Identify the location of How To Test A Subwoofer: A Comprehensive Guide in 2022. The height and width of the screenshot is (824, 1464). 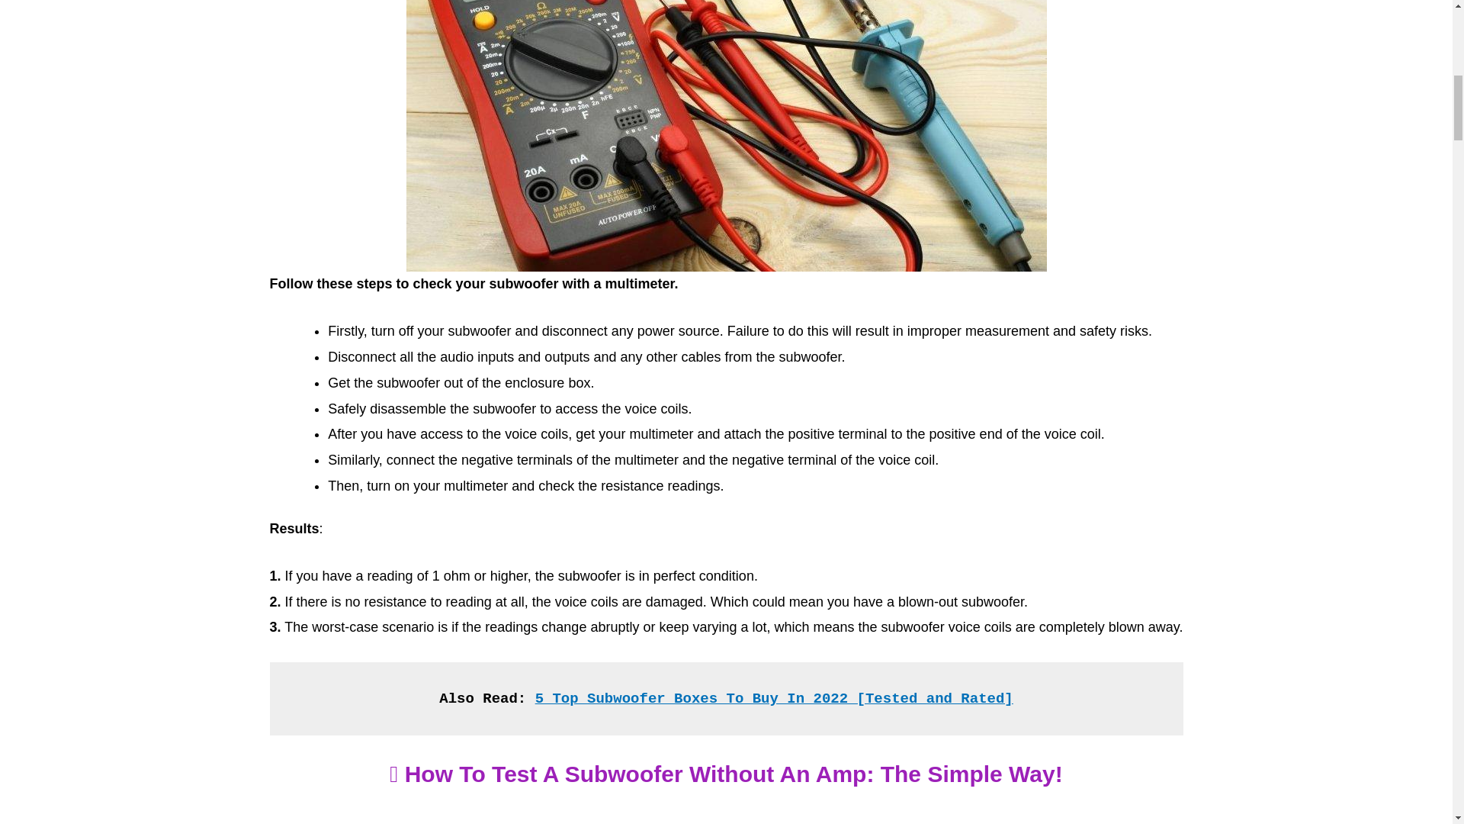
(726, 814).